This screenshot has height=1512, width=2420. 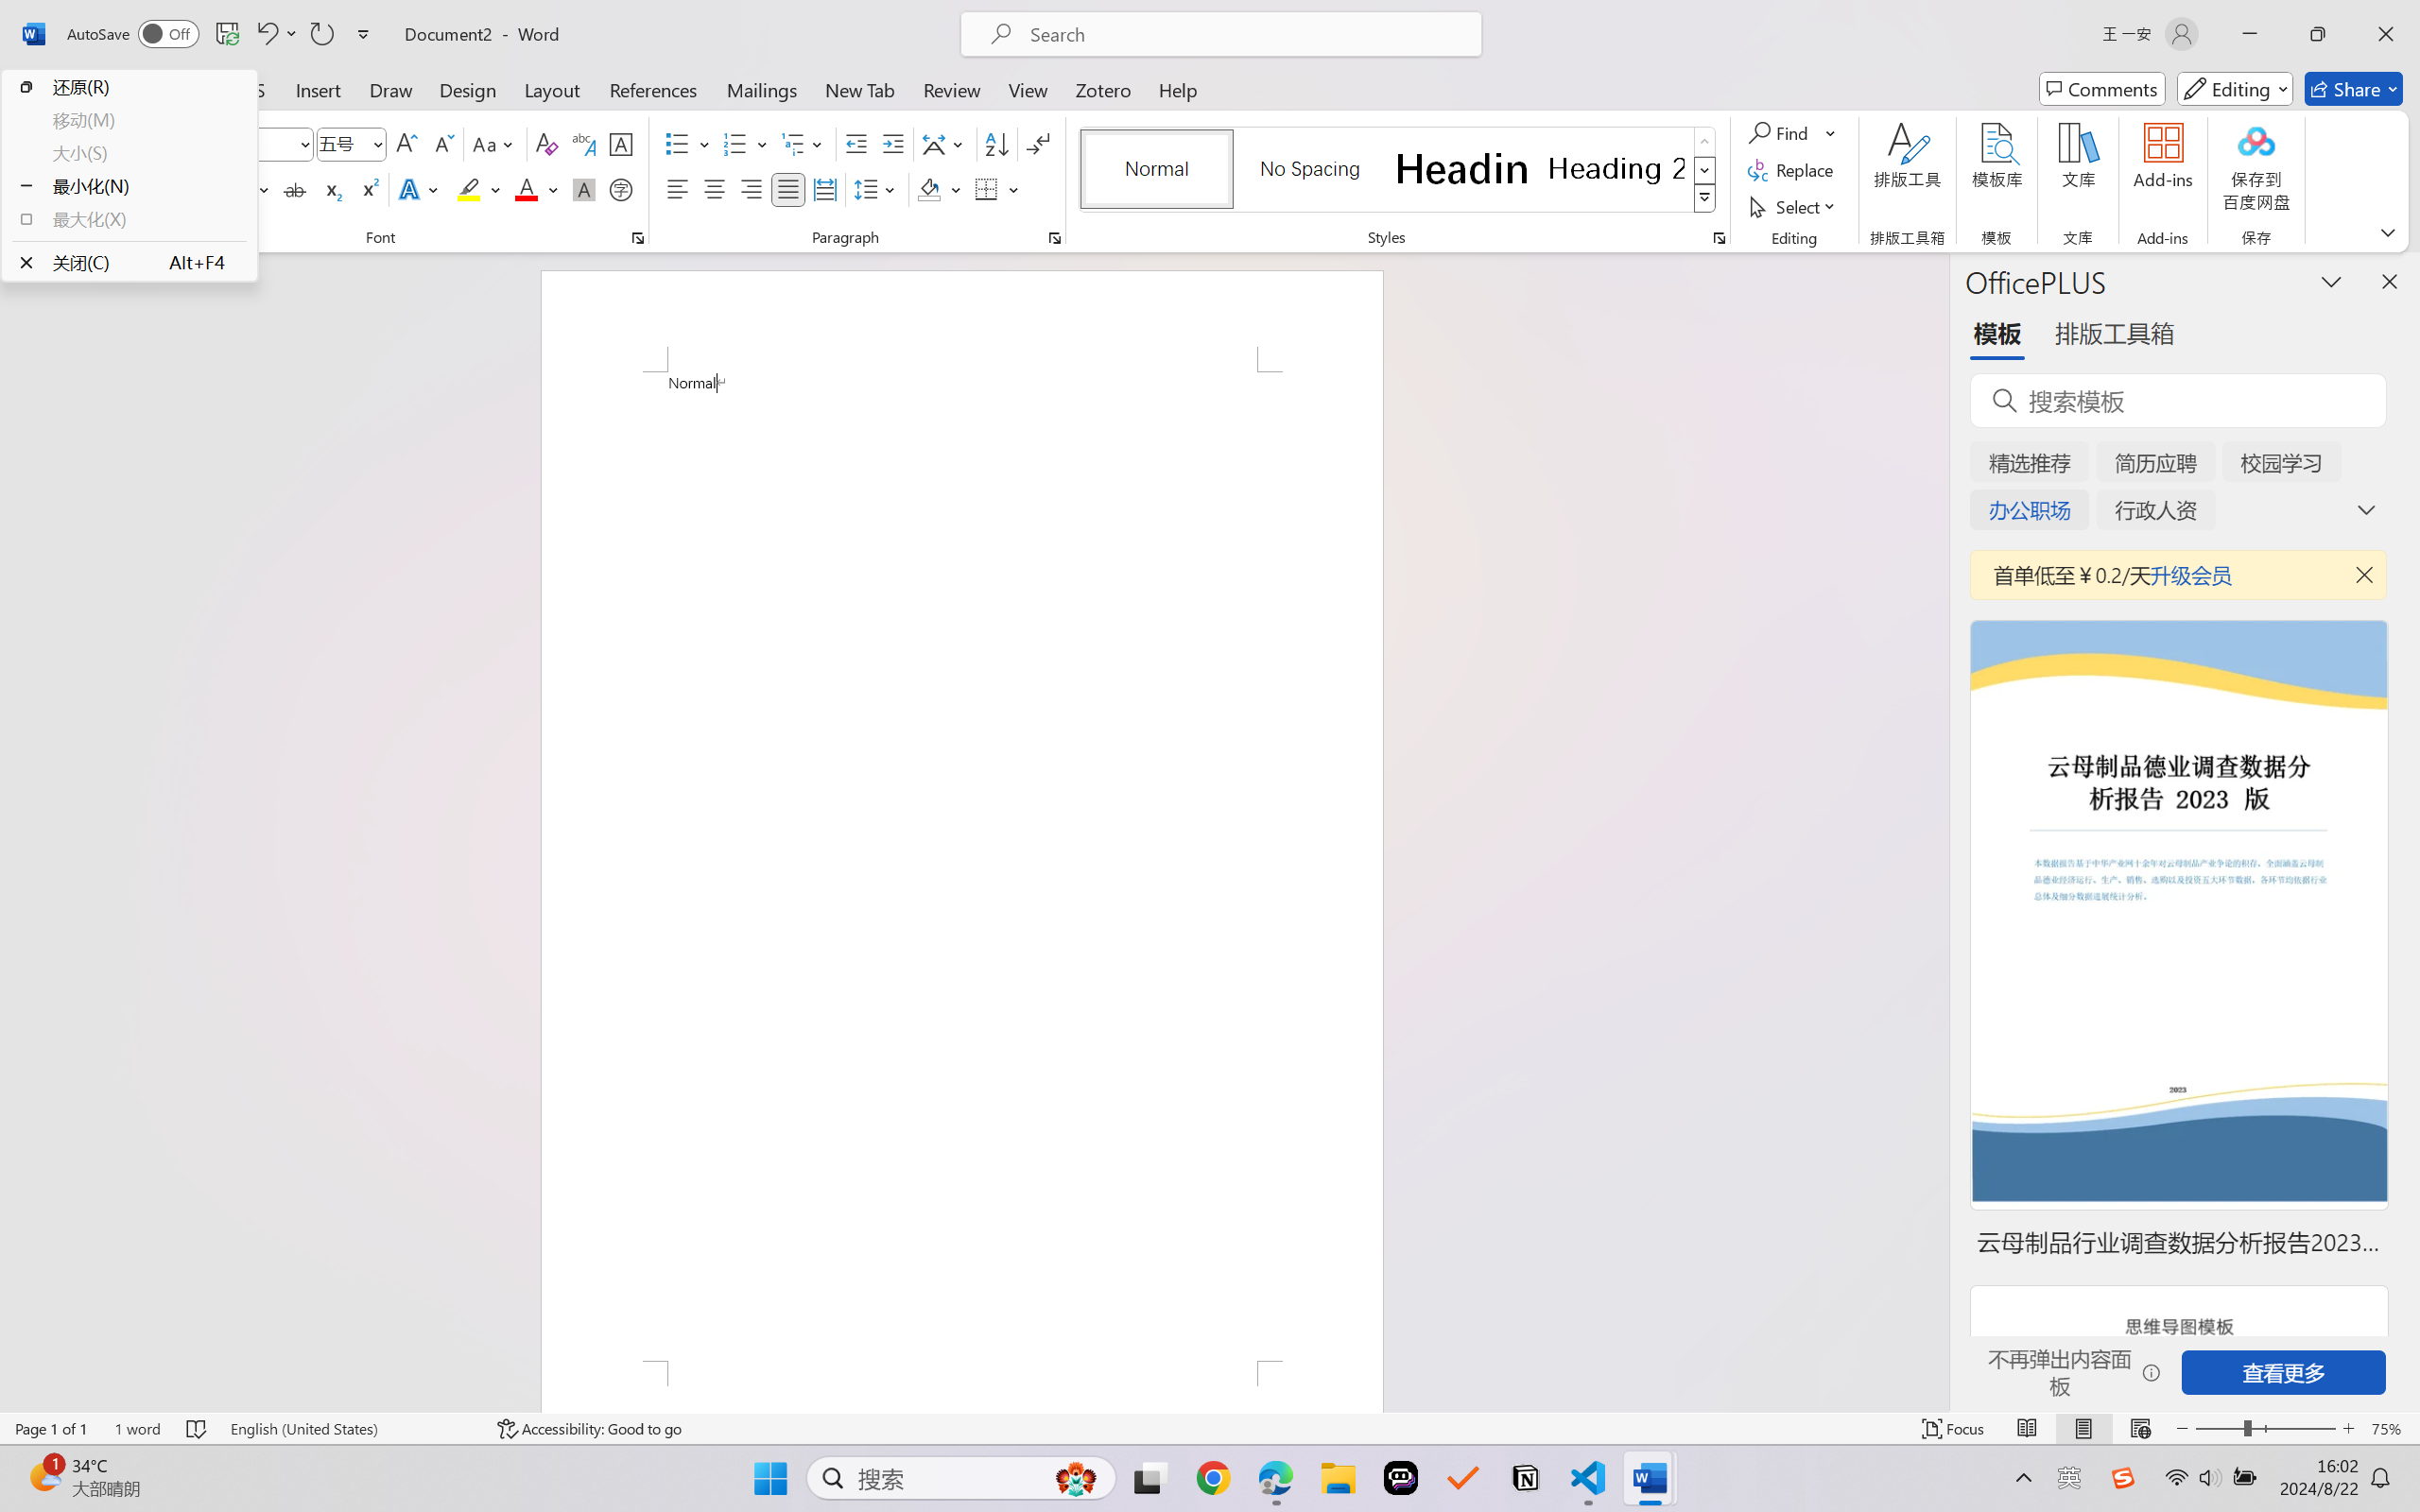 What do you see at coordinates (637, 238) in the screenshot?
I see `Font...` at bounding box center [637, 238].